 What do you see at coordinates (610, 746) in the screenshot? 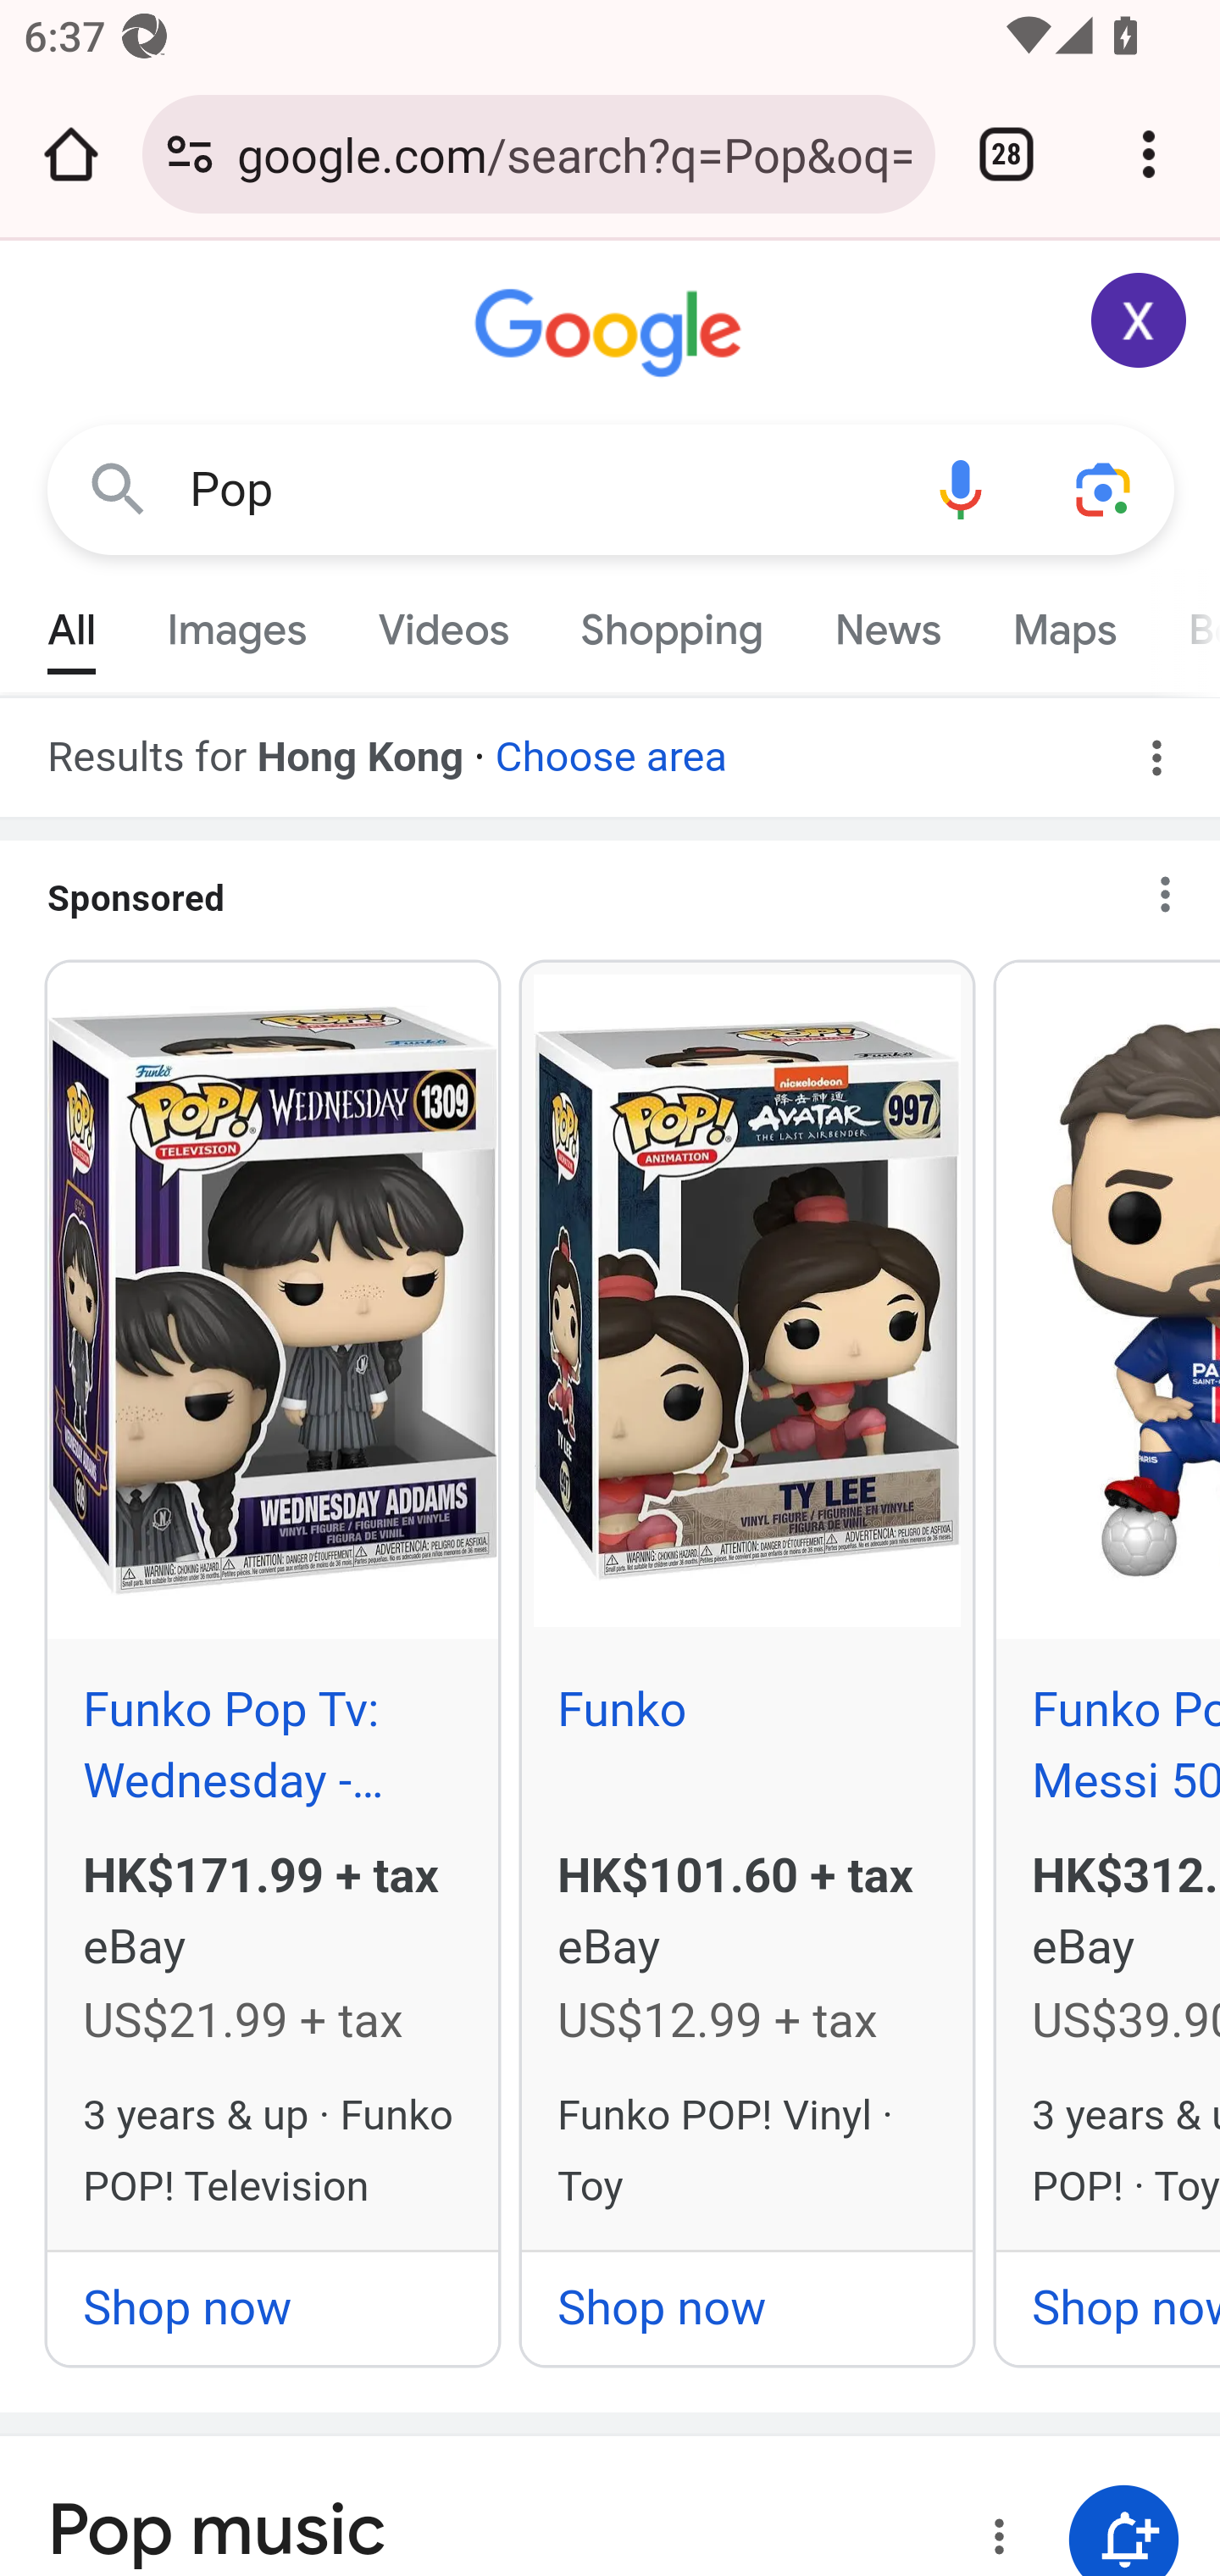
I see `Choose area` at bounding box center [610, 746].